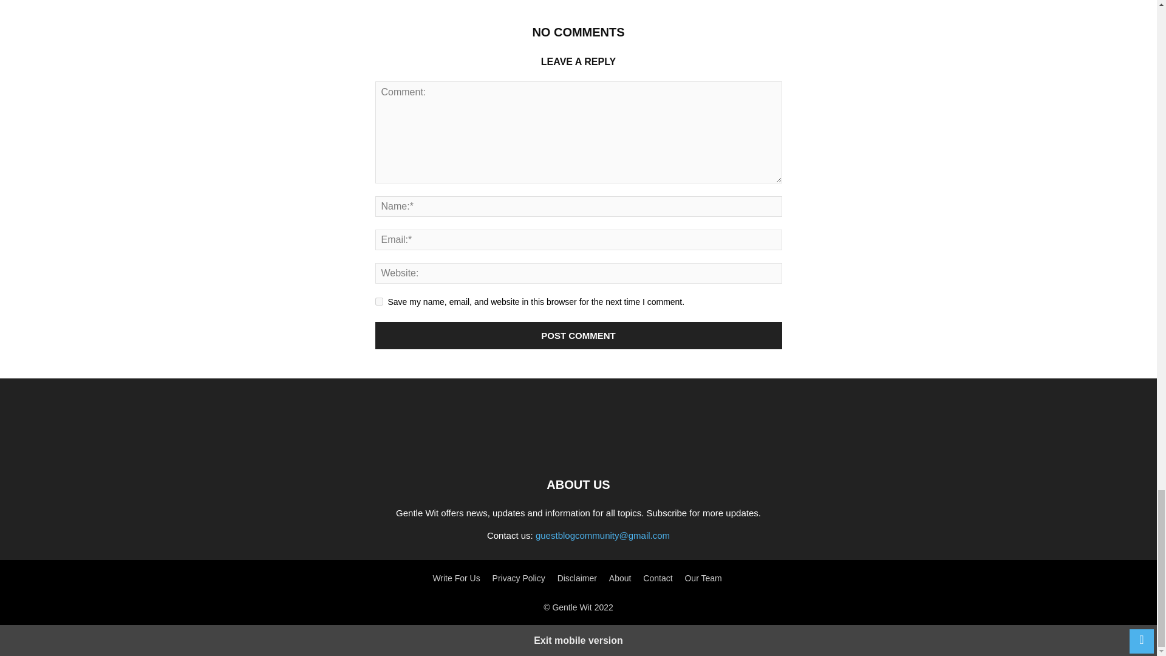 Image resolution: width=1166 pixels, height=656 pixels. What do you see at coordinates (579, 335) in the screenshot?
I see `Post Comment` at bounding box center [579, 335].